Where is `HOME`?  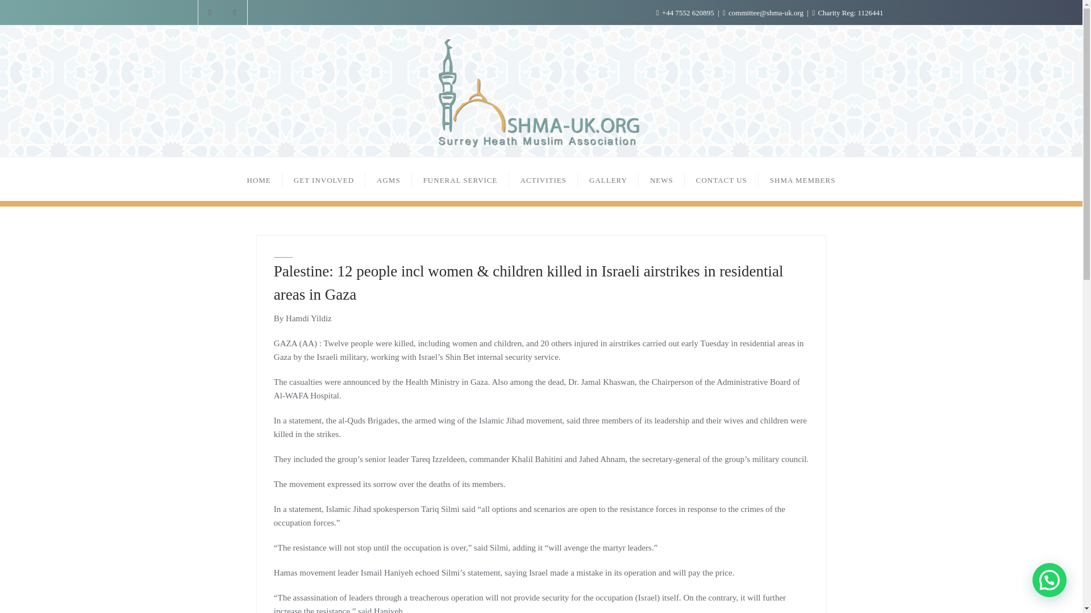
HOME is located at coordinates (259, 179).